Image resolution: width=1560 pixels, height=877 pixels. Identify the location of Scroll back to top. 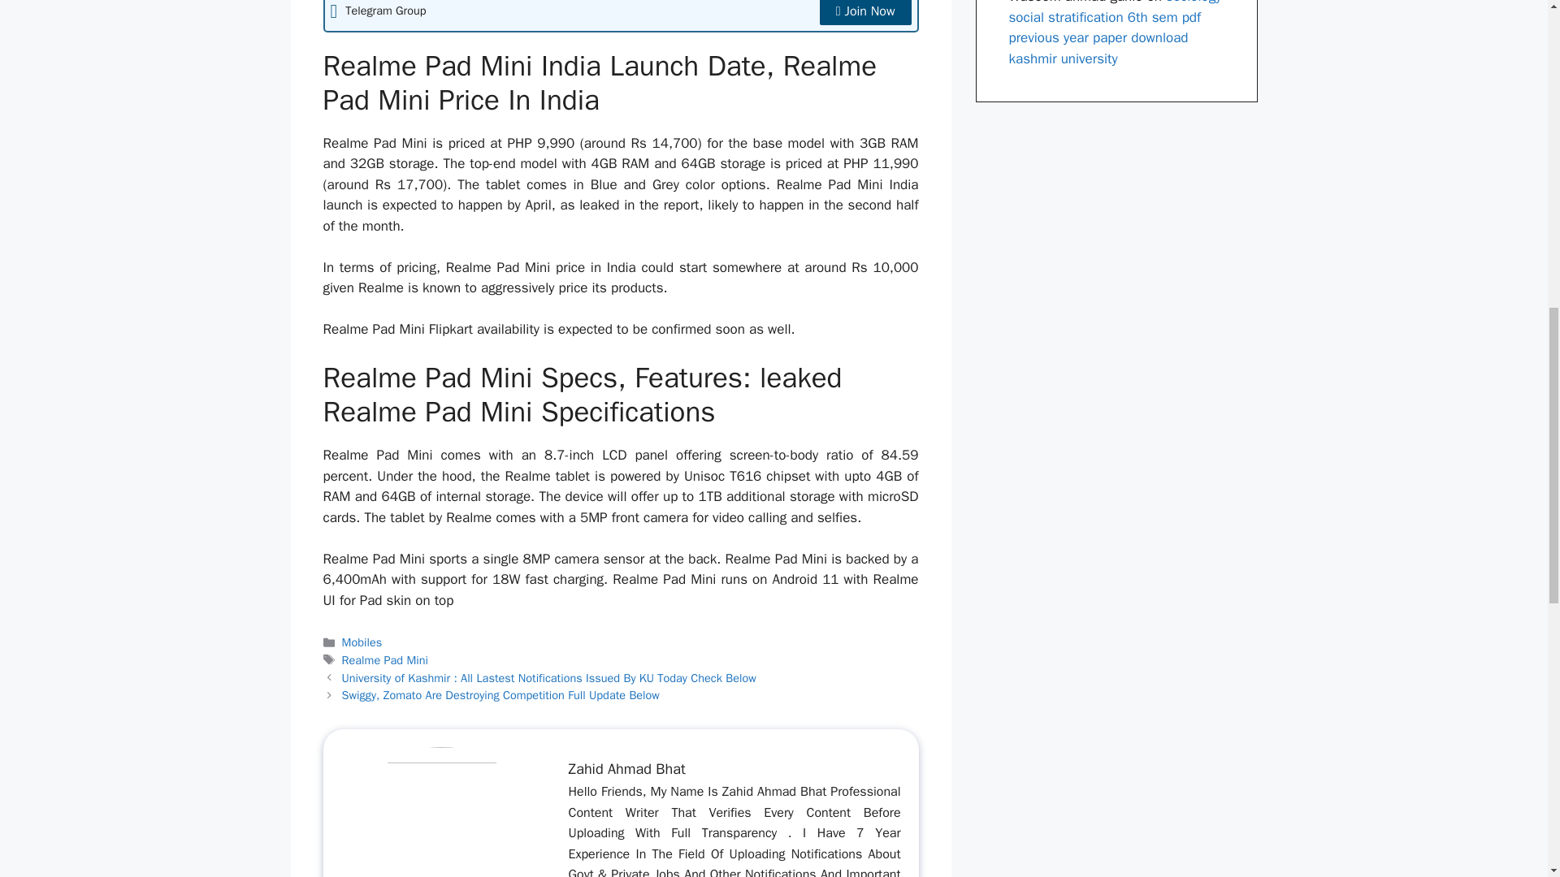
(1507, 771).